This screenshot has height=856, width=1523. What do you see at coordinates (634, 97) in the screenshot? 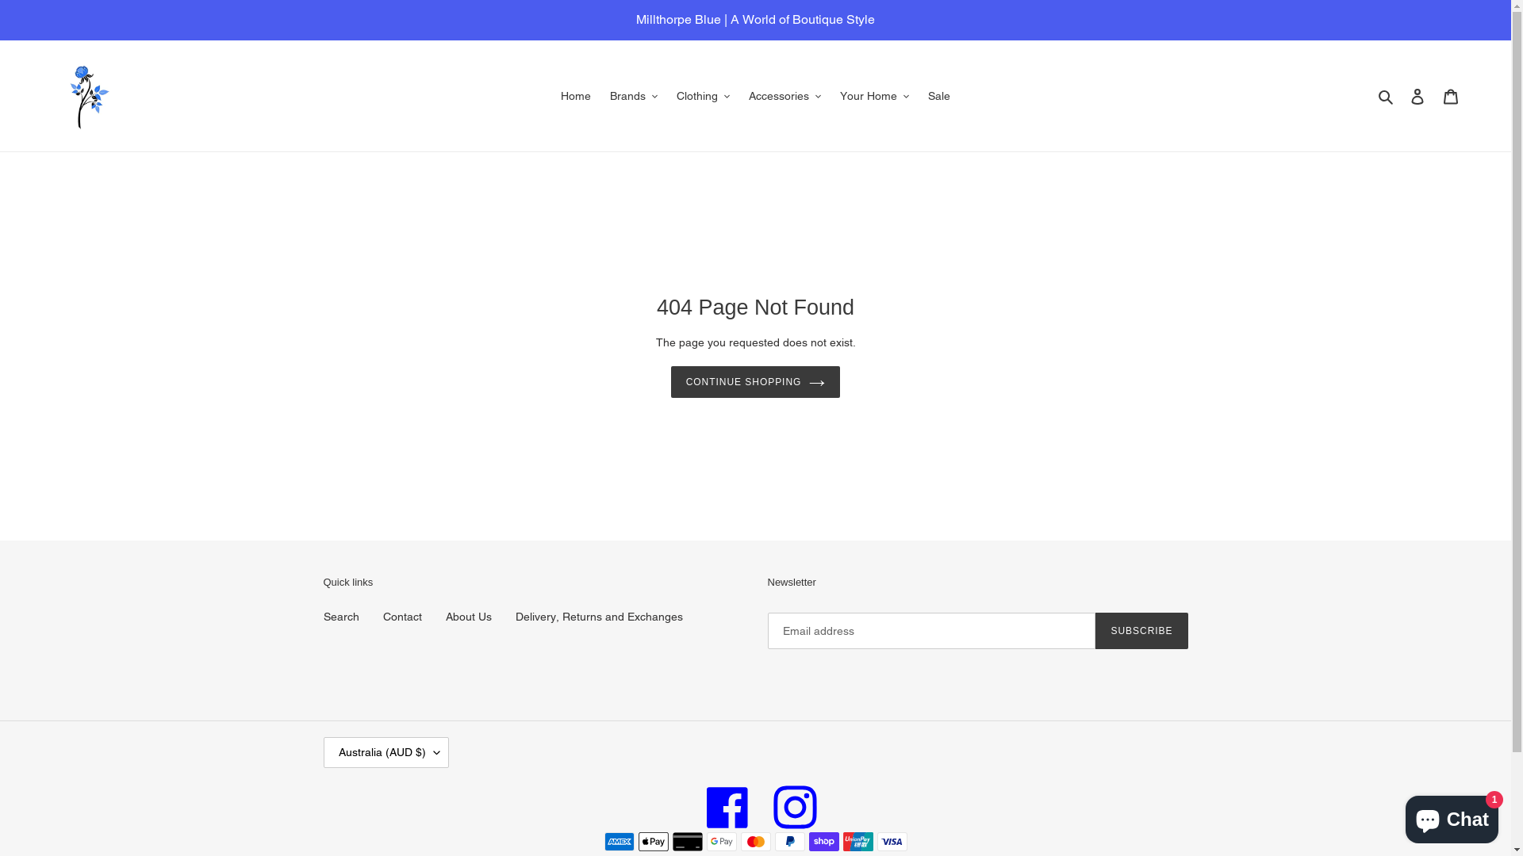
I see `Brands` at bounding box center [634, 97].